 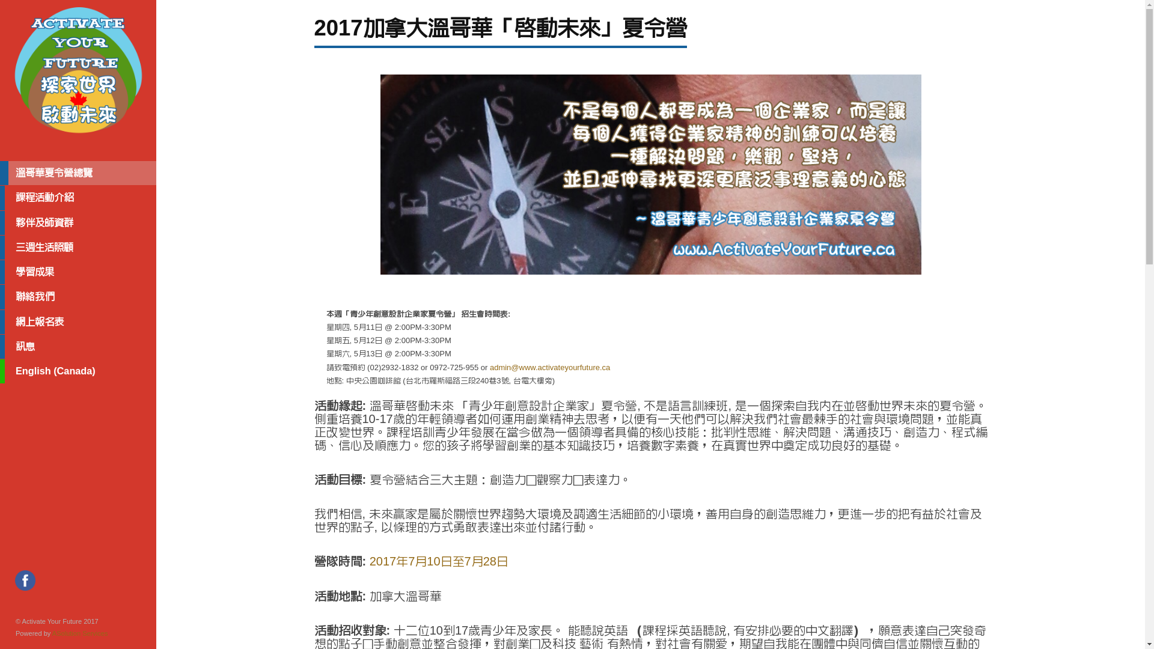 I want to click on Facebook, so click(x=25, y=582).